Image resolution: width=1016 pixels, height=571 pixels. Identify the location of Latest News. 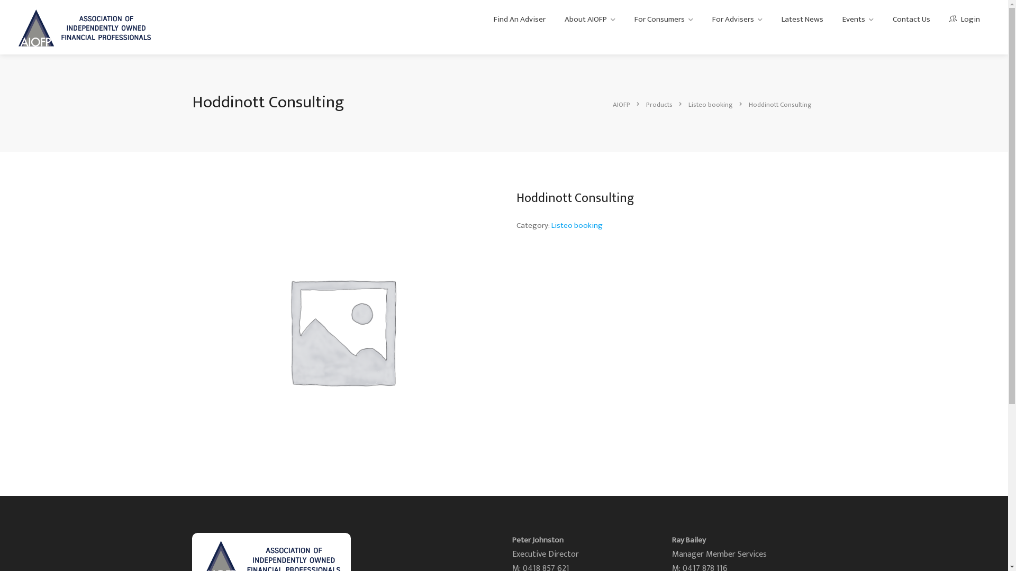
(802, 20).